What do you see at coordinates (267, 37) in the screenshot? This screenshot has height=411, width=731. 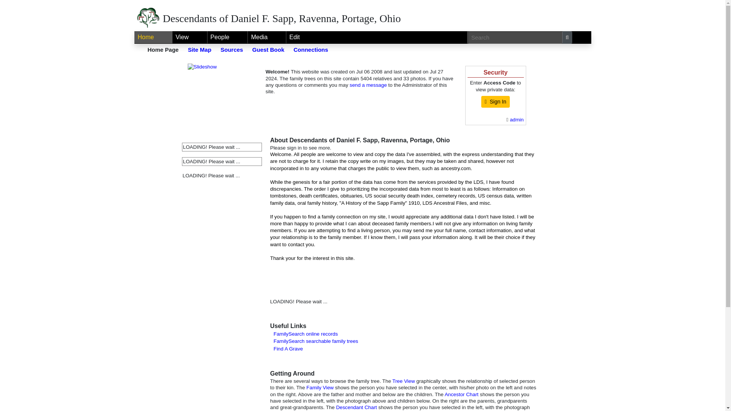 I see `Media` at bounding box center [267, 37].